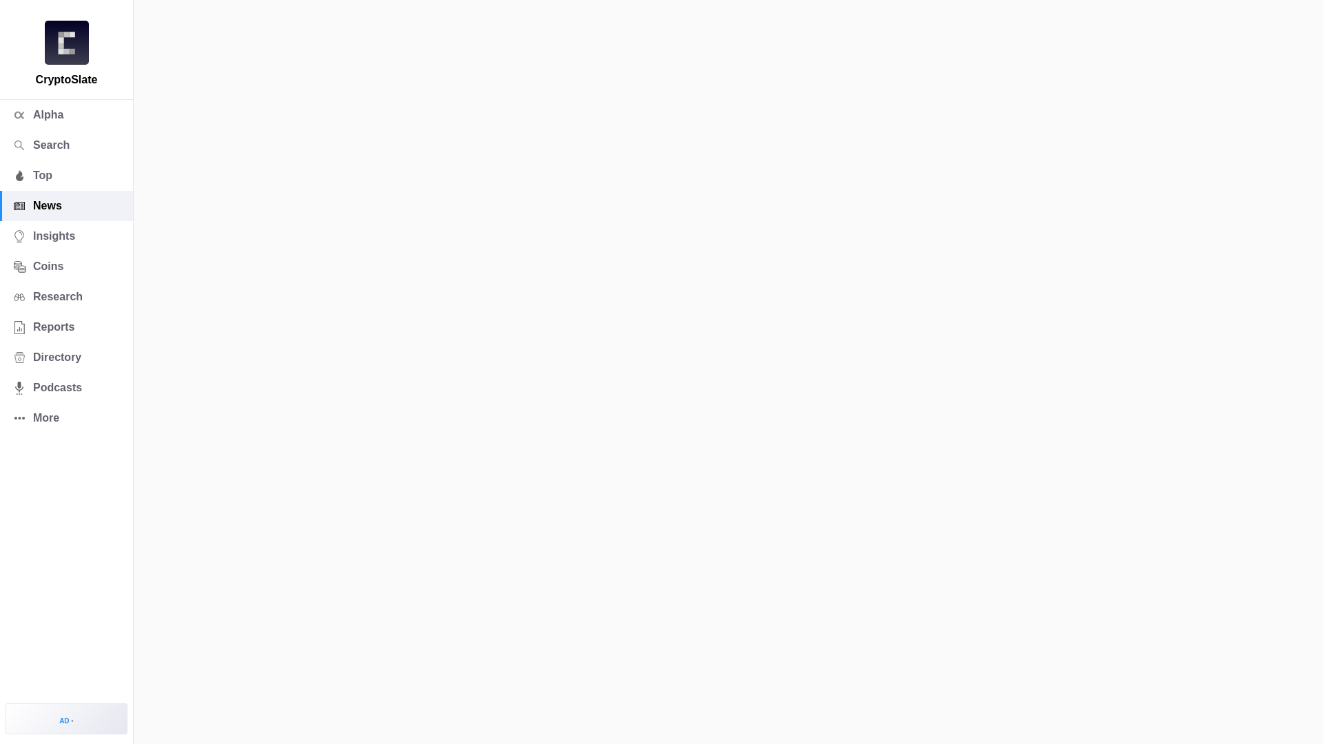 This screenshot has height=744, width=1323. I want to click on Podcasts, so click(66, 388).